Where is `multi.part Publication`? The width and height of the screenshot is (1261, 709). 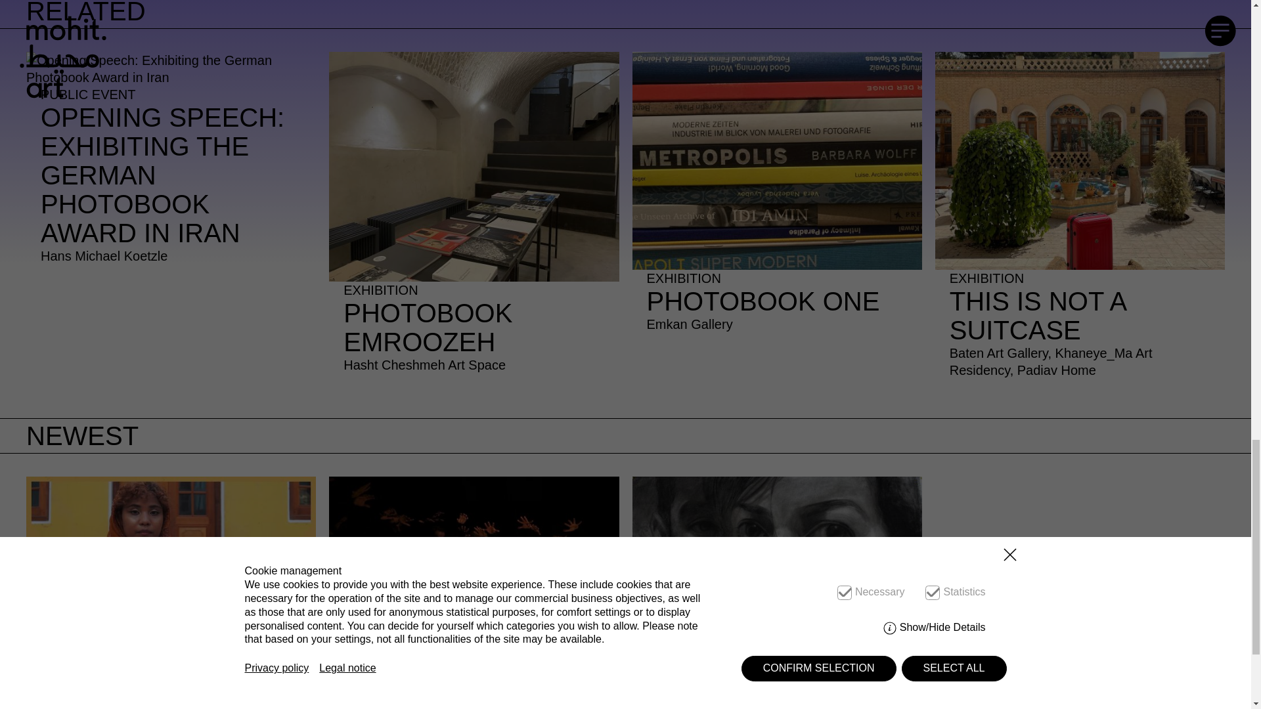
multi.part Publication is located at coordinates (908, 660).